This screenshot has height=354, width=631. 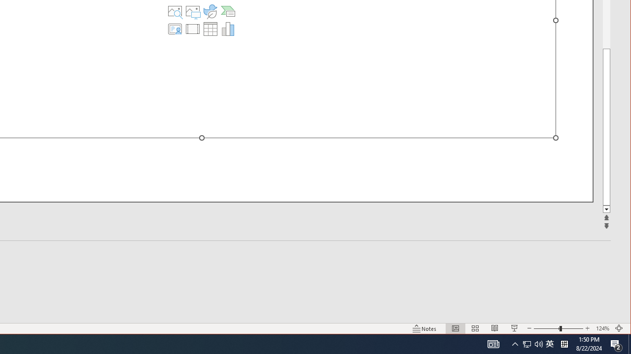 I want to click on Insert Video, so click(x=193, y=29).